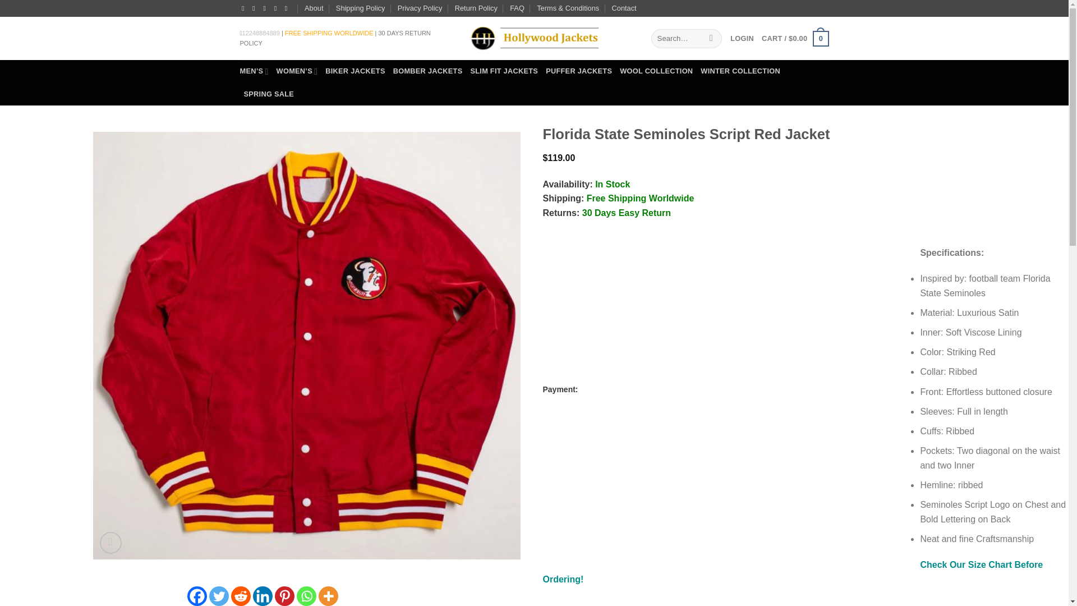 The width and height of the screenshot is (1077, 606). Describe the element at coordinates (219, 596) in the screenshot. I see `Twitter` at that location.